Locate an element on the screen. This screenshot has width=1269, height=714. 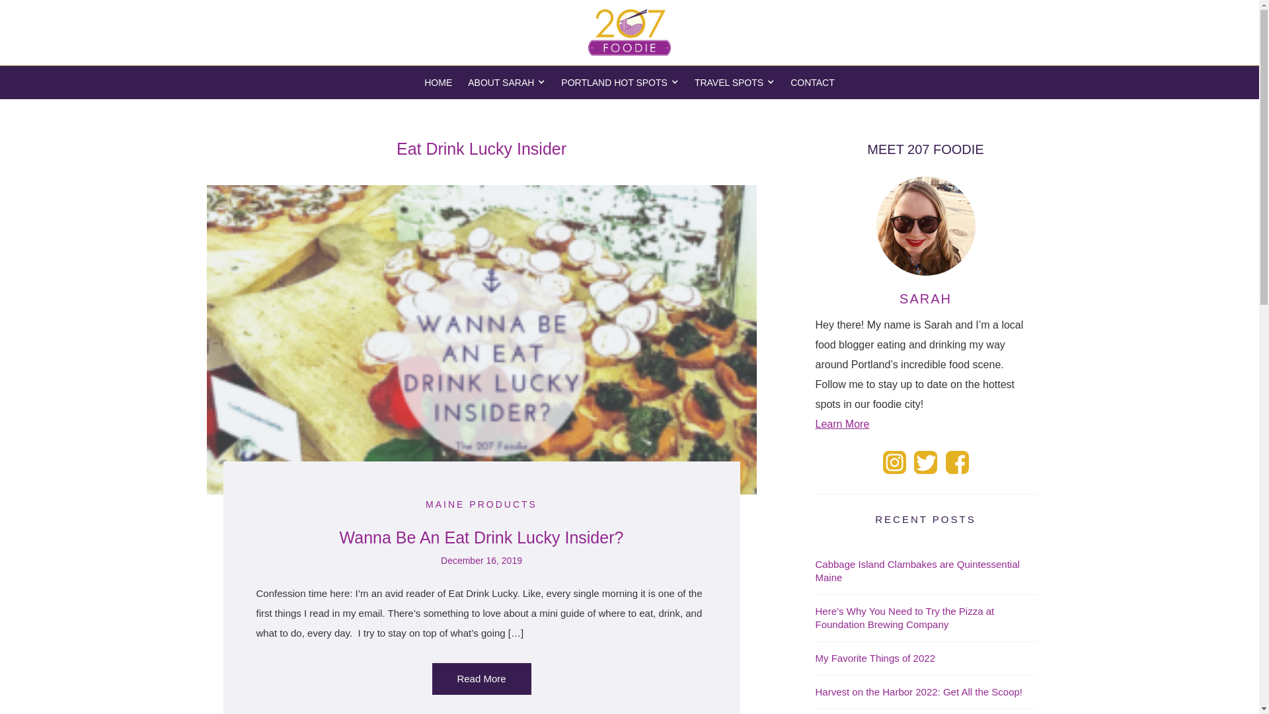
CONTACT is located at coordinates (813, 83).